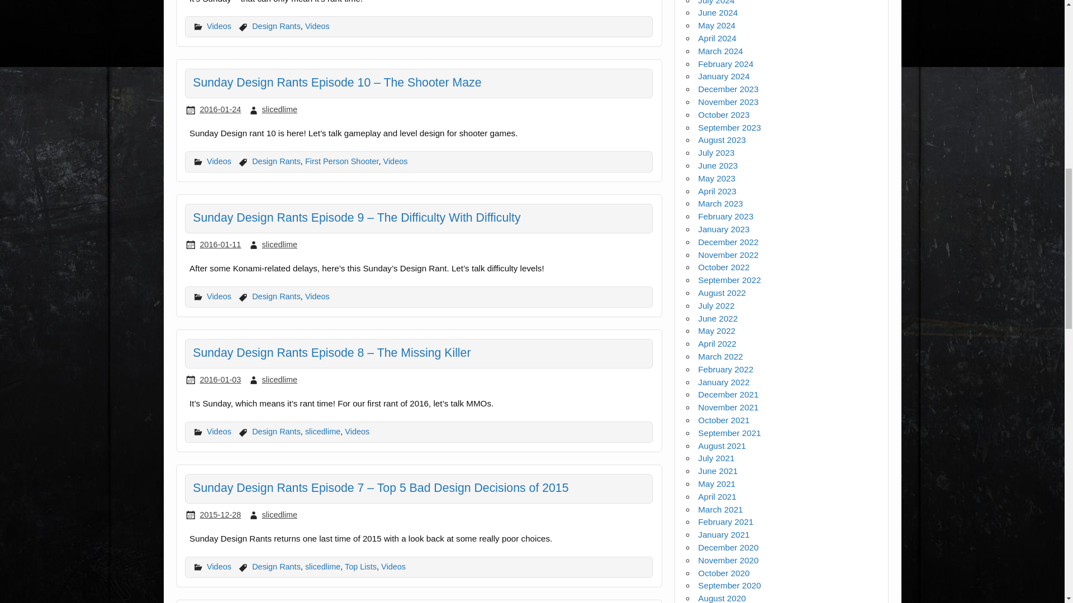  Describe the element at coordinates (220, 109) in the screenshot. I see `2016-01-24` at that location.